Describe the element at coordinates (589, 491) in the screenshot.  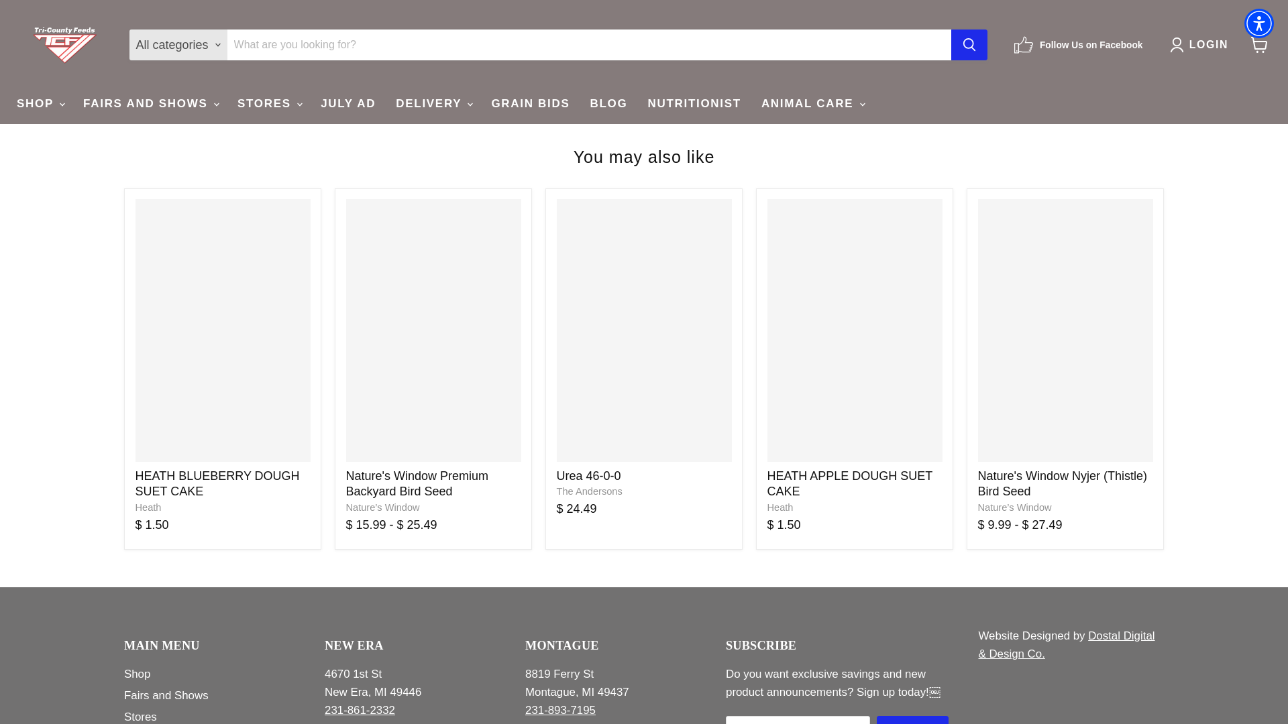
I see `The Andersons` at that location.